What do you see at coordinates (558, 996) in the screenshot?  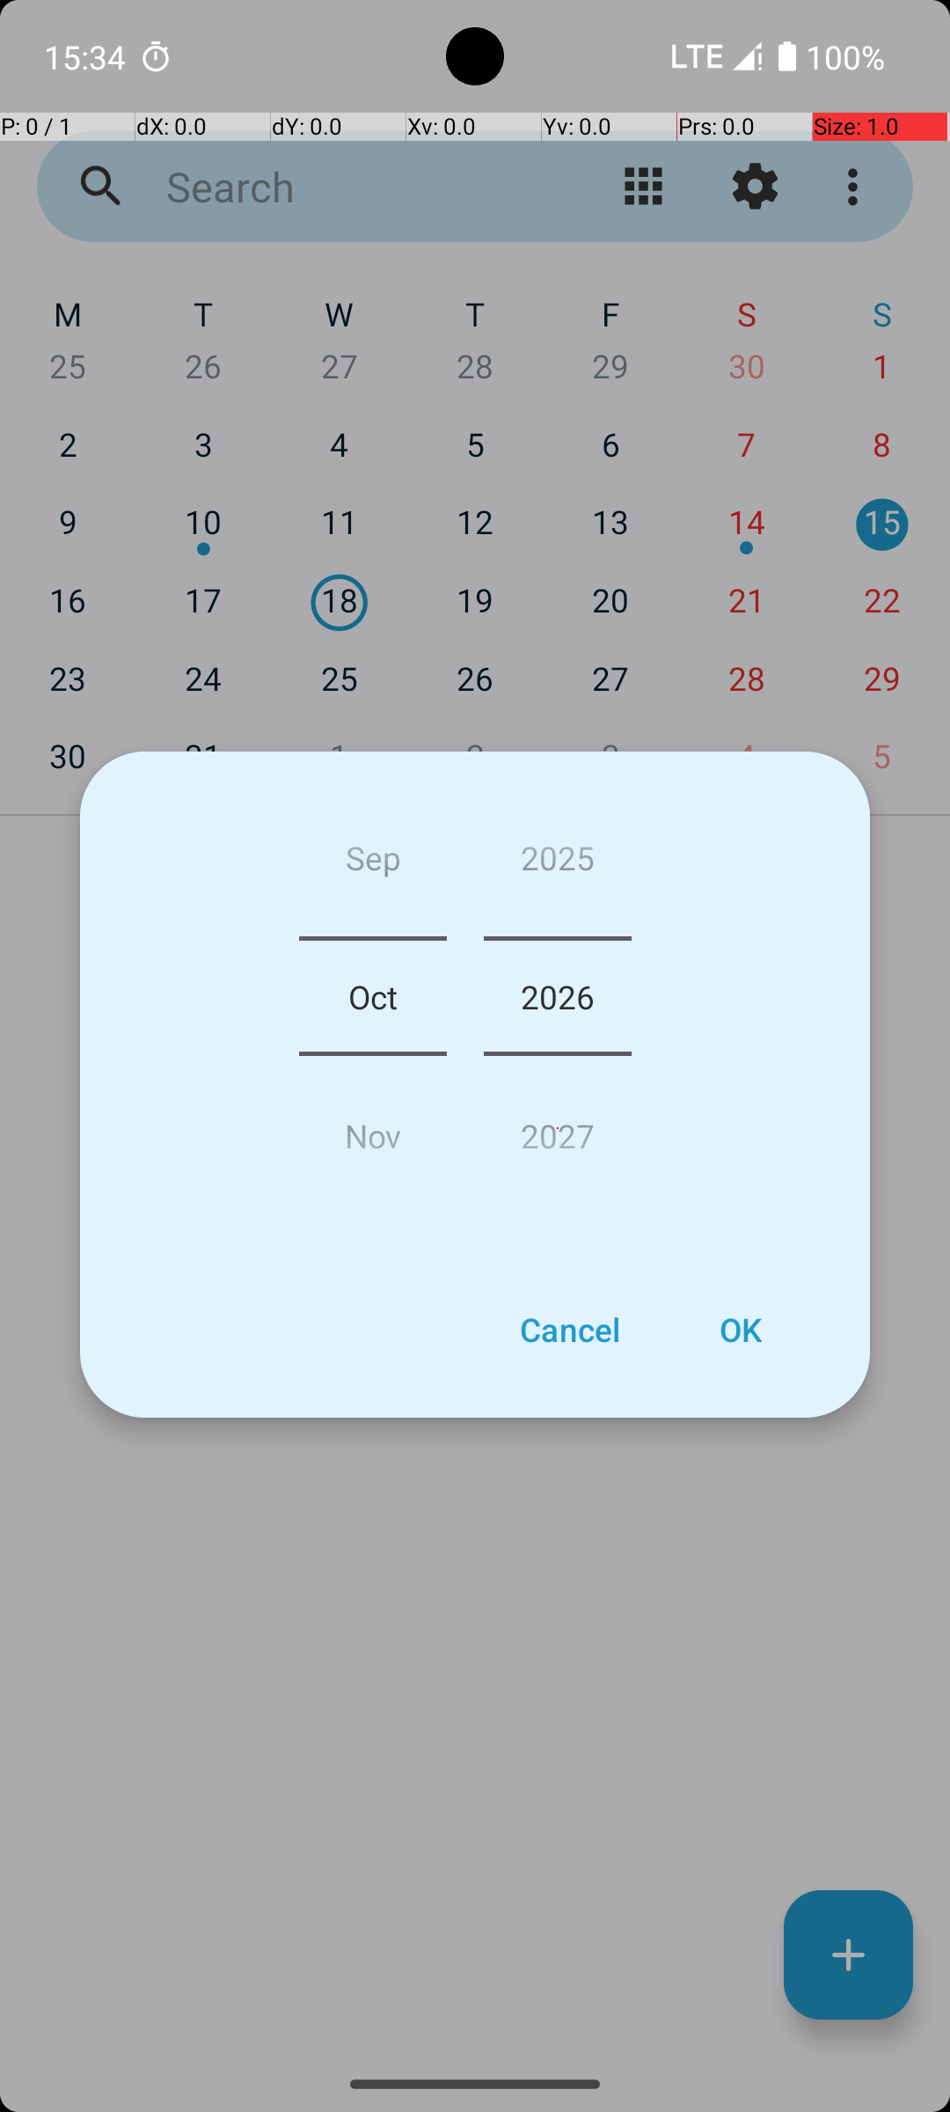 I see `2026` at bounding box center [558, 996].